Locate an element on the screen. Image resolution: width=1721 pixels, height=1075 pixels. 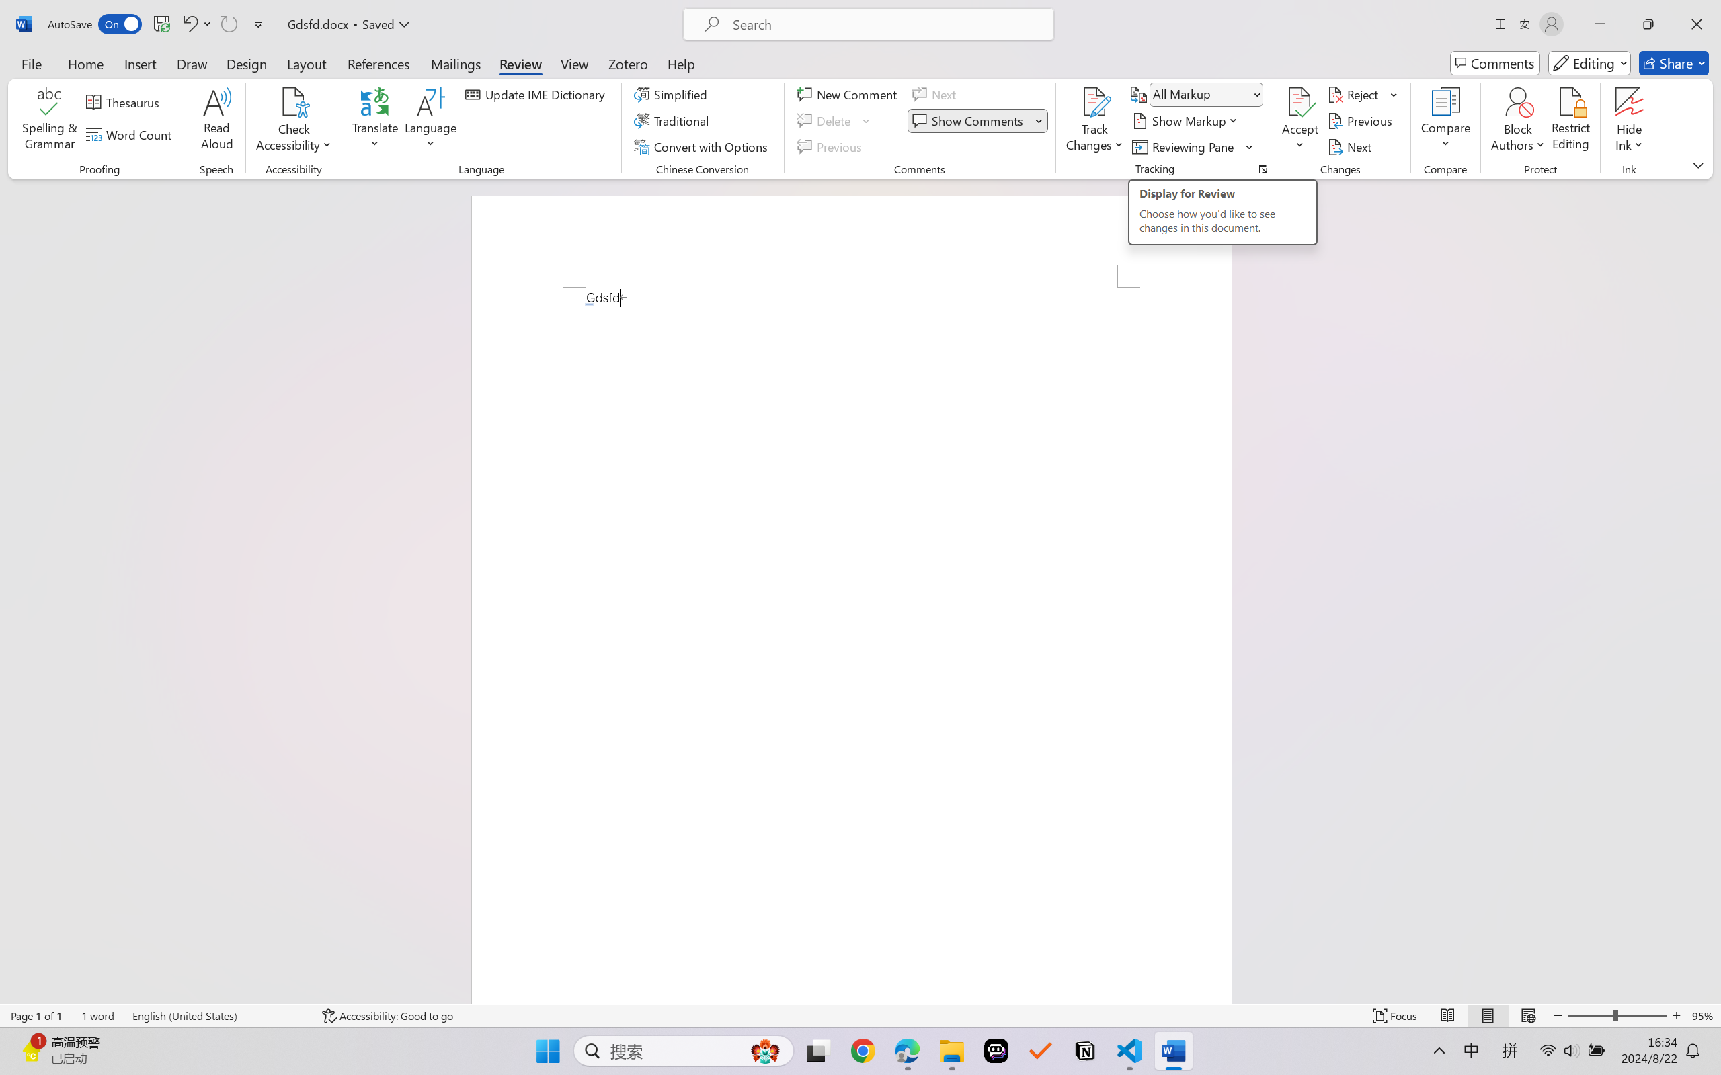
Change Tracking Options... is located at coordinates (1263, 169).